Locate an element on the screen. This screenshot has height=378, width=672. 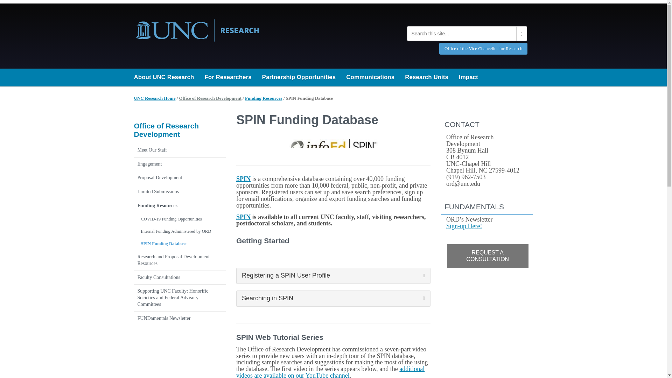
COVID-19 Funding Opportunities is located at coordinates (180, 219).